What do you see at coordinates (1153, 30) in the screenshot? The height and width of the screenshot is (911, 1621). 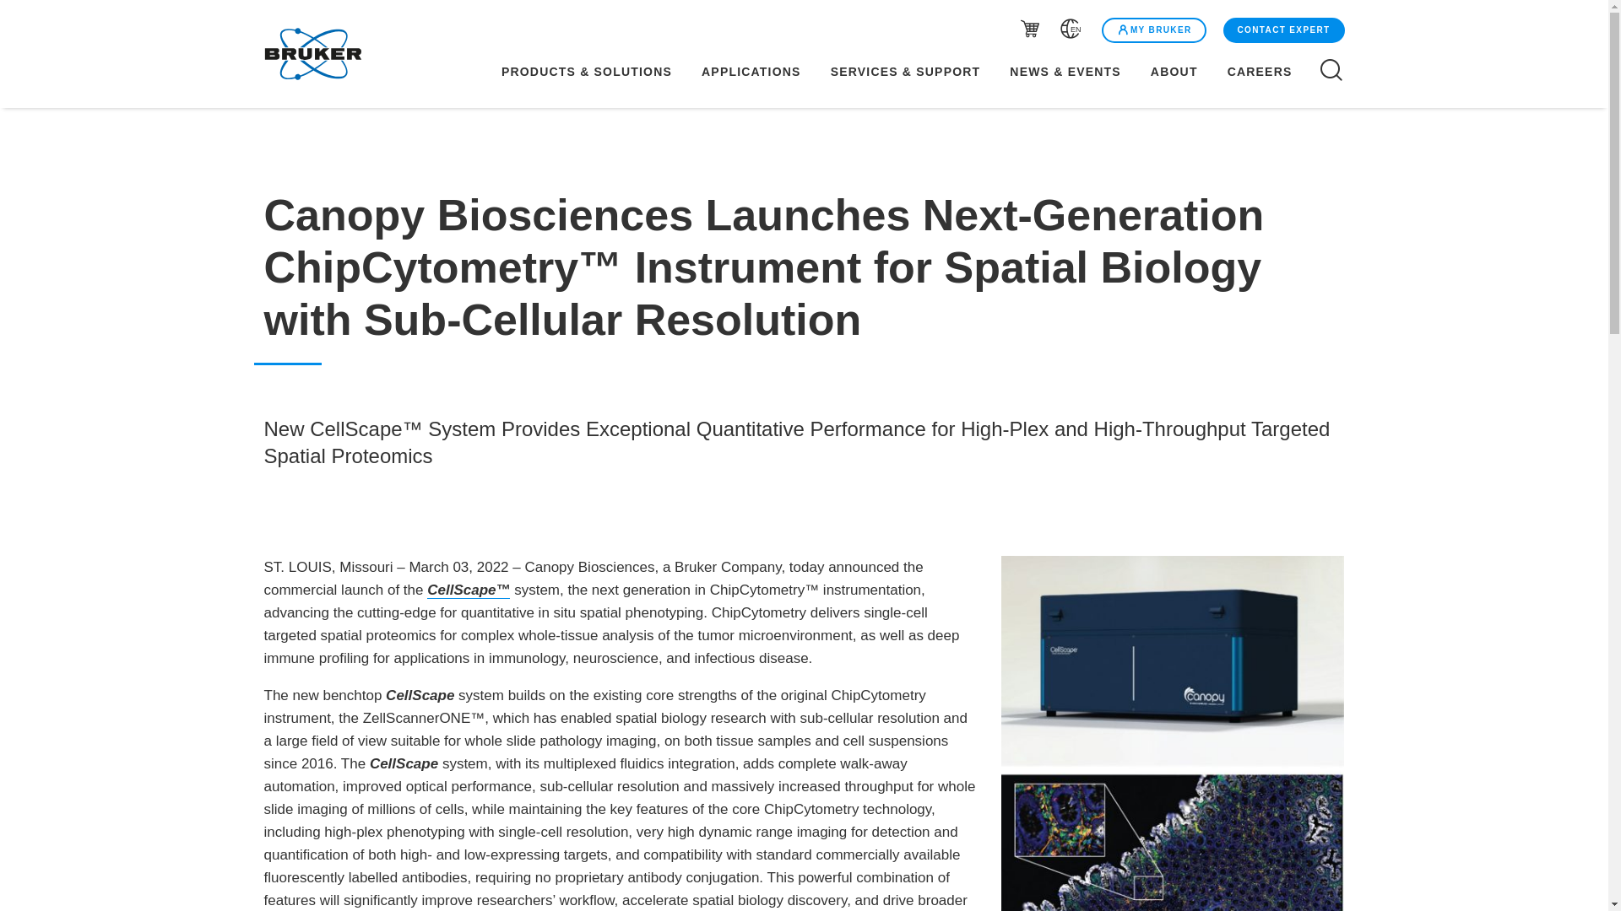 I see `MY BRUKER` at bounding box center [1153, 30].